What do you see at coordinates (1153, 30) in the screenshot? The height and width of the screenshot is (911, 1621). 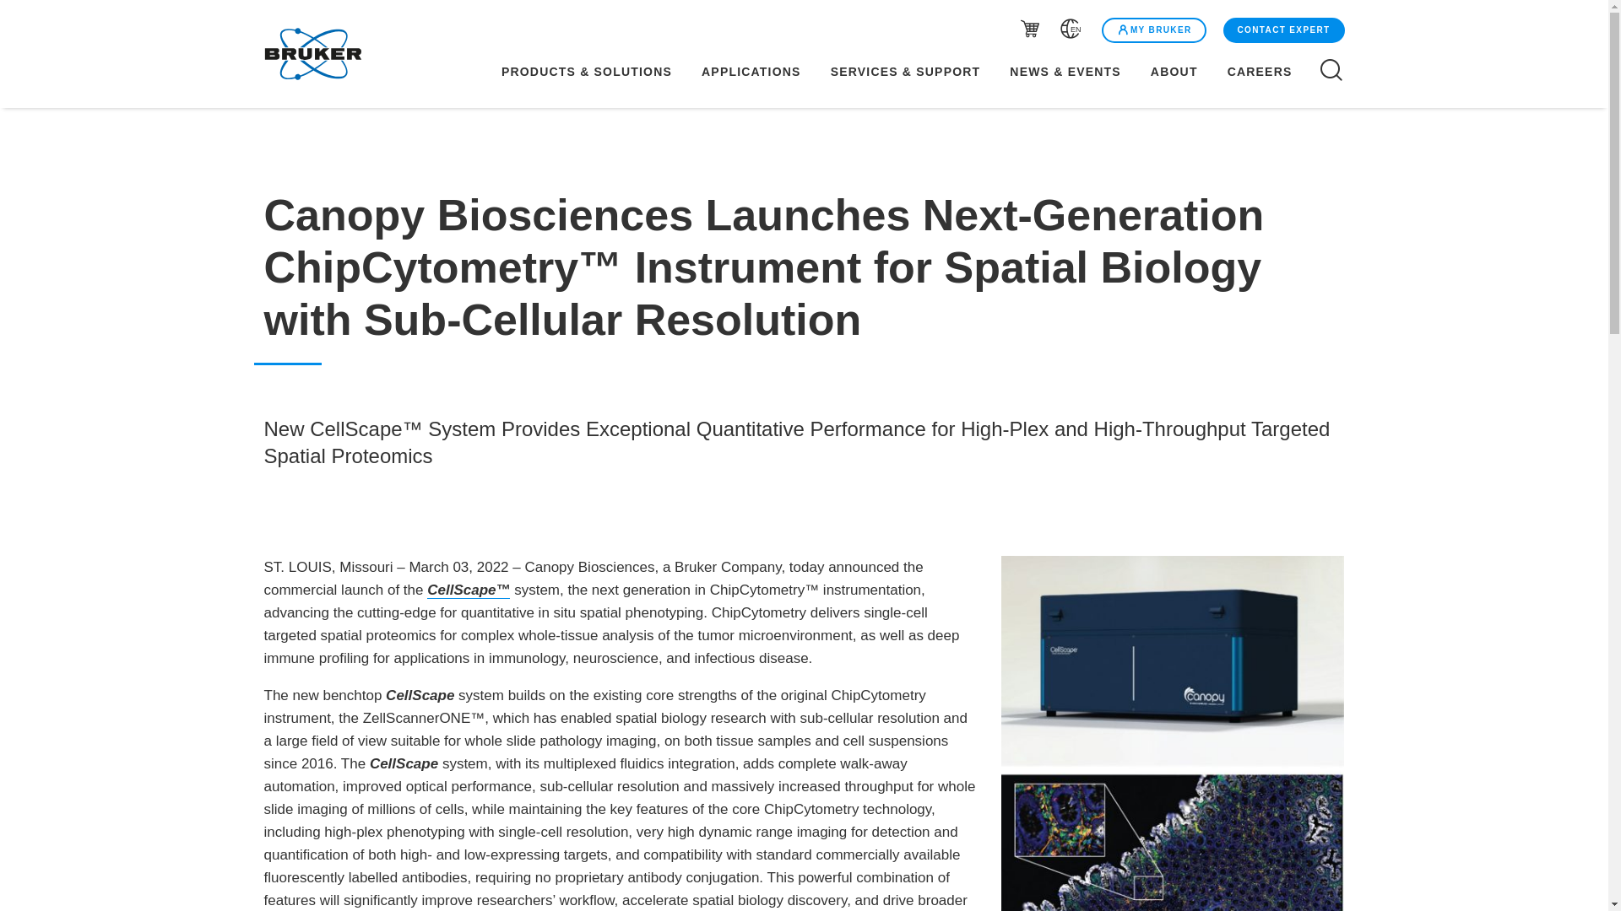 I see `MY BRUKER` at bounding box center [1153, 30].